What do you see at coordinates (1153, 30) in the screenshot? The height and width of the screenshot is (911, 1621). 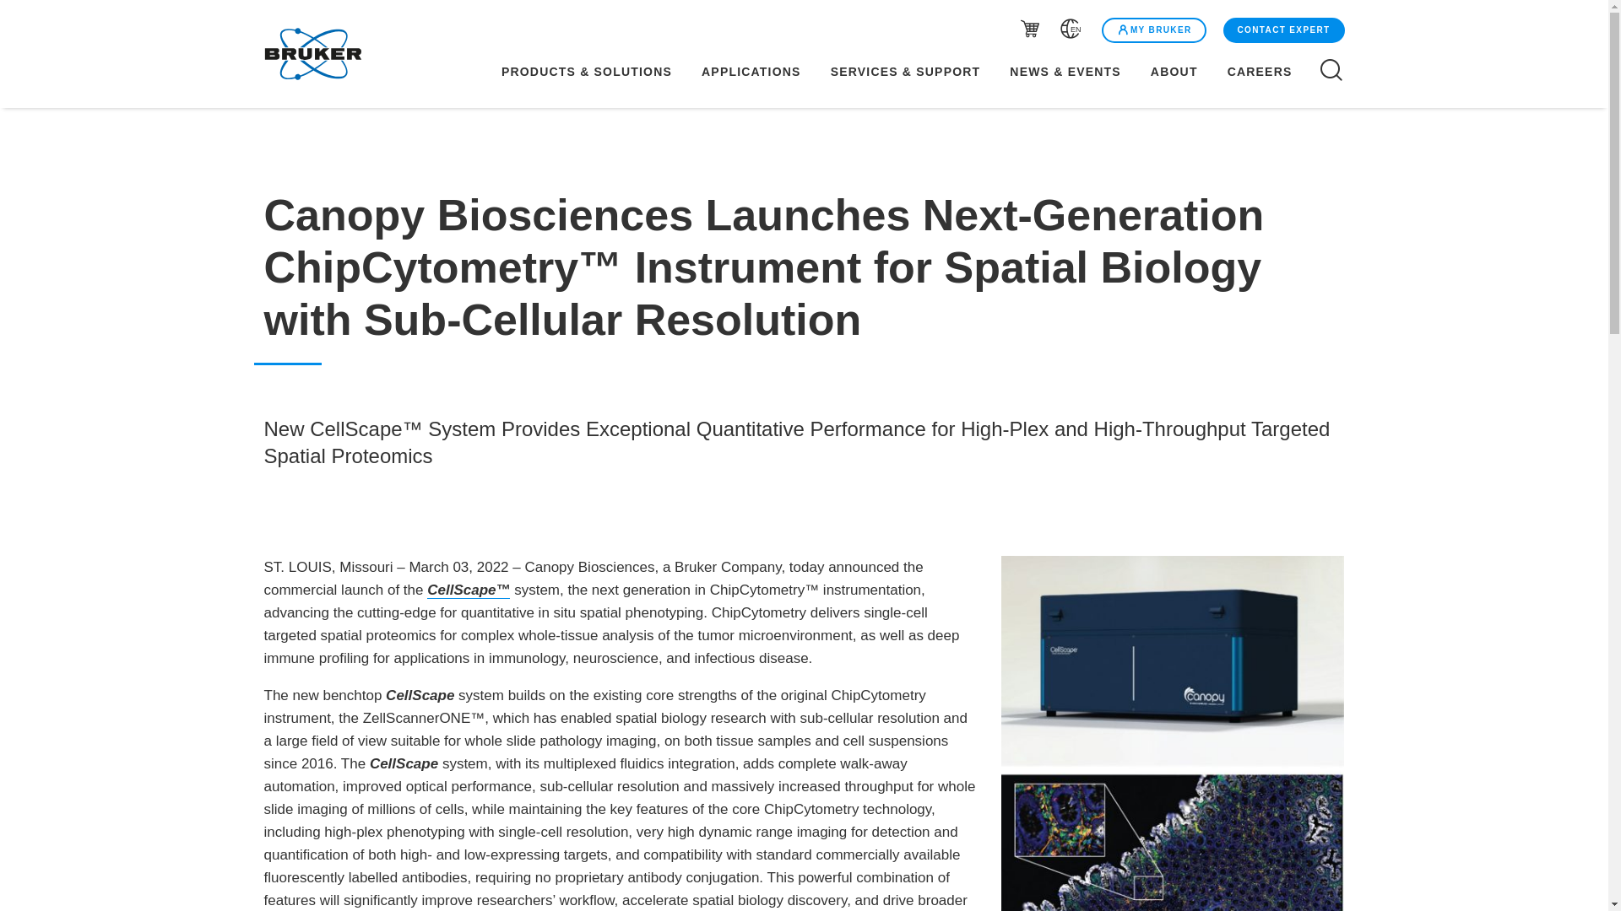 I see `MY BRUKER` at bounding box center [1153, 30].